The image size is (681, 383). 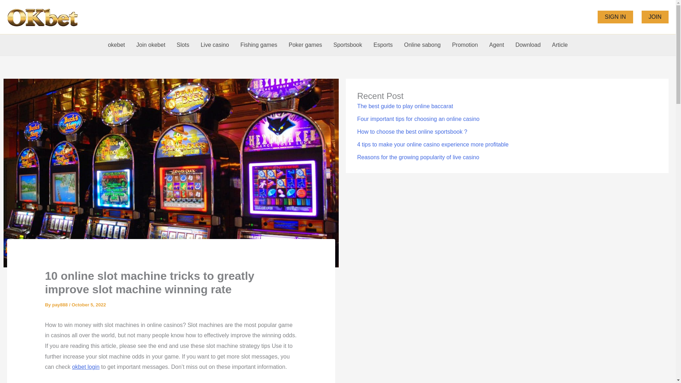 I want to click on Slots, so click(x=183, y=45).